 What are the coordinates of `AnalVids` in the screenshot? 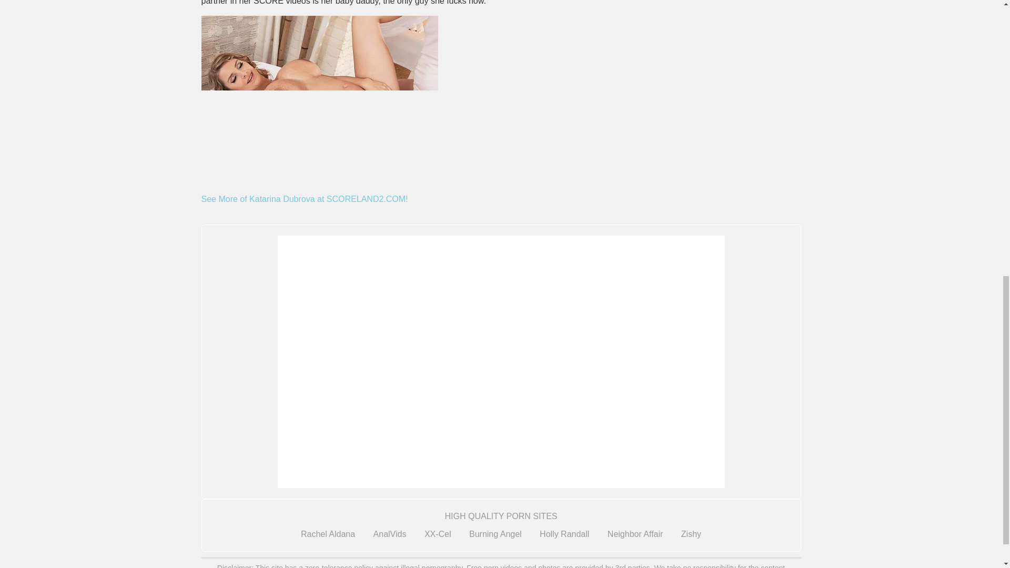 It's located at (390, 536).